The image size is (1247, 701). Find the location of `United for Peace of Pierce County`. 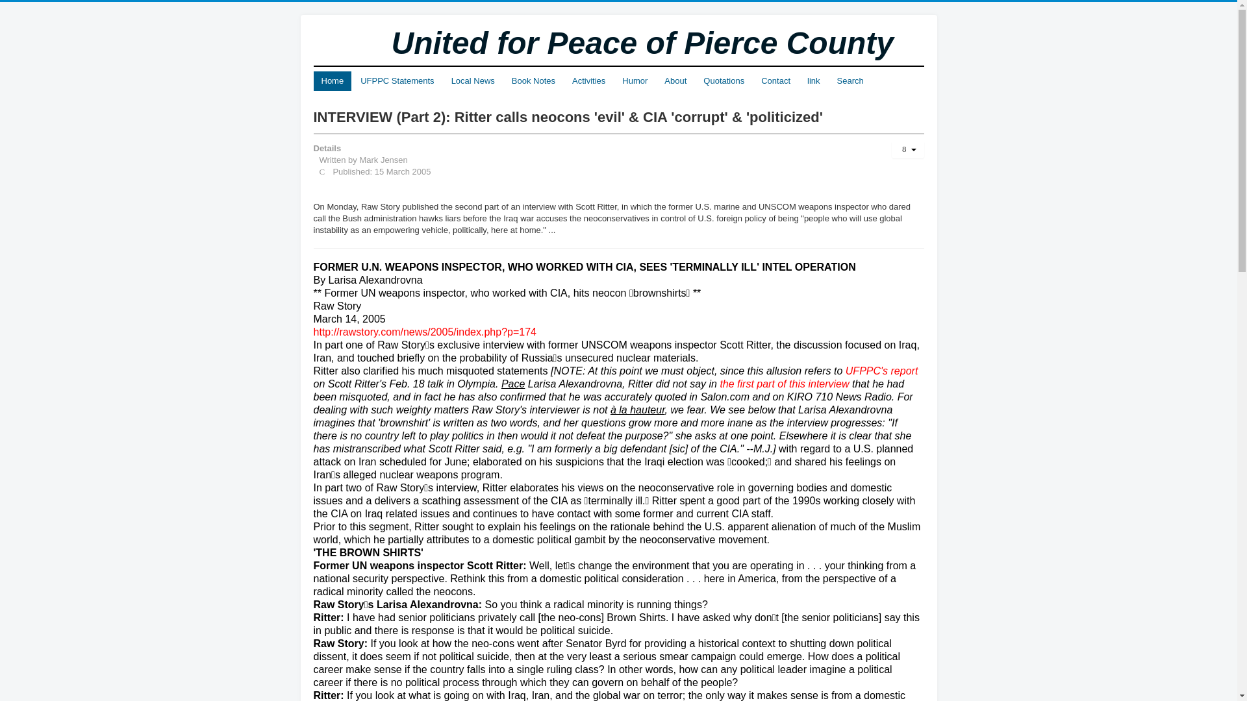

United for Peace of Pierce County is located at coordinates (564, 43).